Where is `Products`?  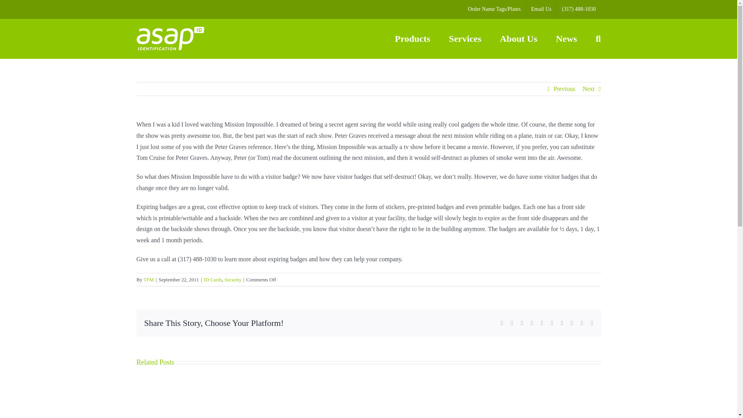
Products is located at coordinates (412, 39).